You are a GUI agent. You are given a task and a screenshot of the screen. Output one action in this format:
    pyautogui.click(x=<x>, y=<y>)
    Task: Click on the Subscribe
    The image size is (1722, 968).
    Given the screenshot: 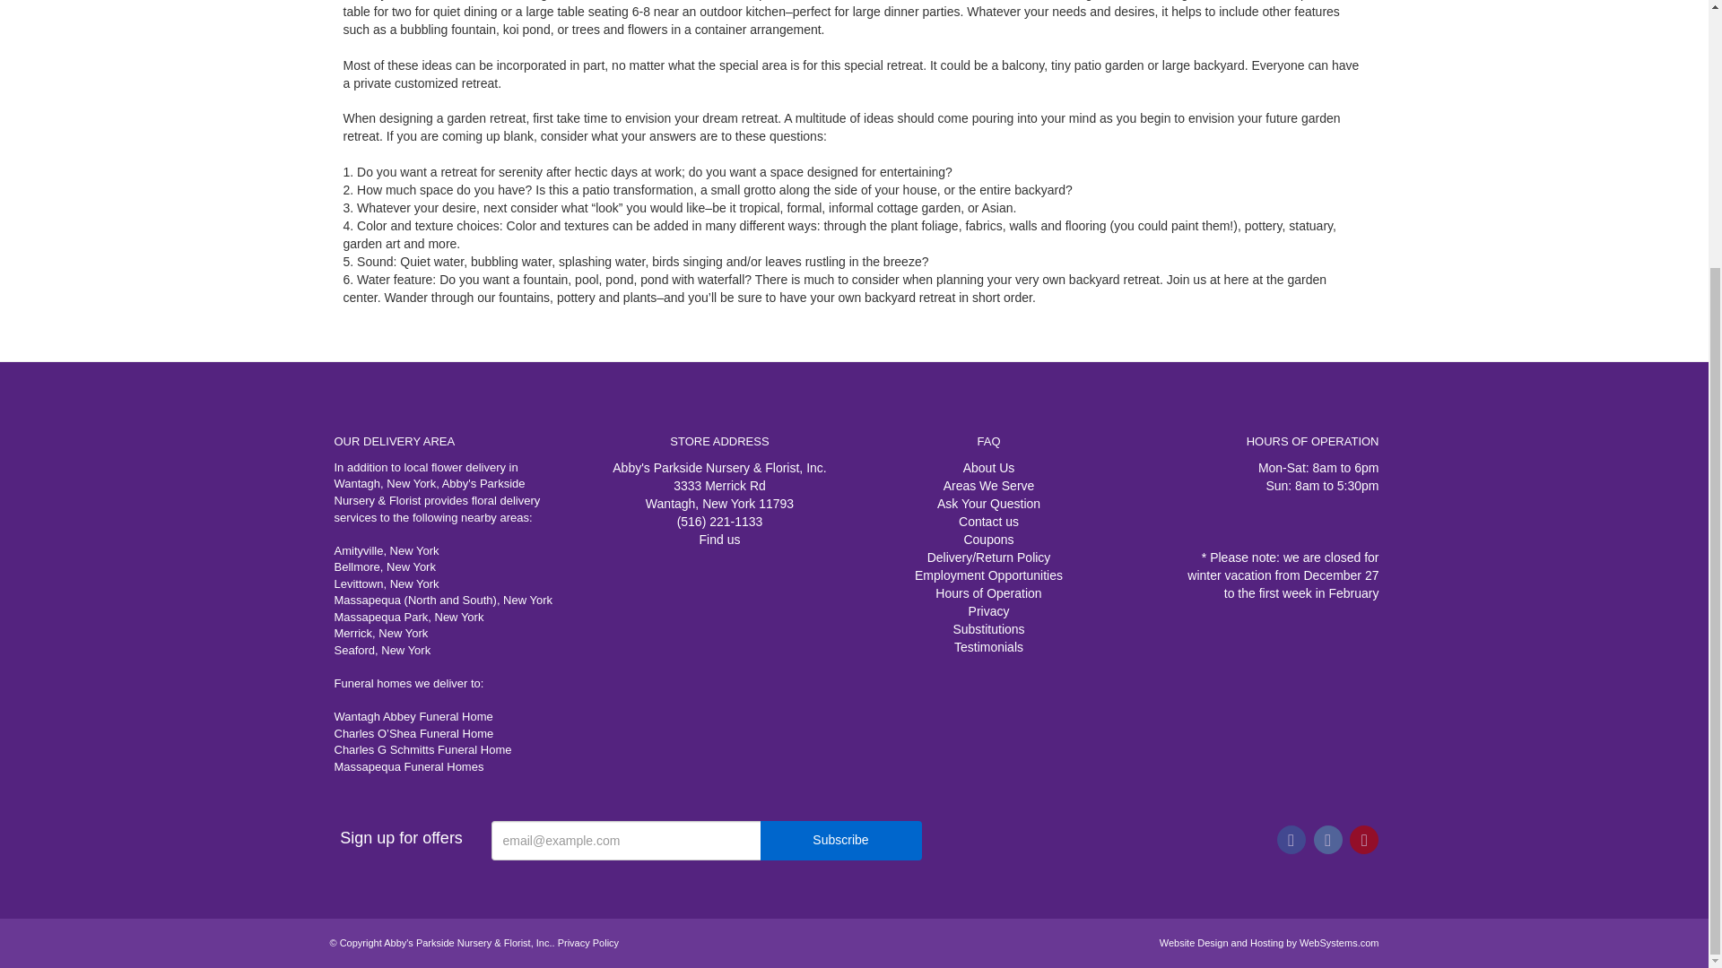 What is the action you would take?
    pyautogui.click(x=841, y=841)
    